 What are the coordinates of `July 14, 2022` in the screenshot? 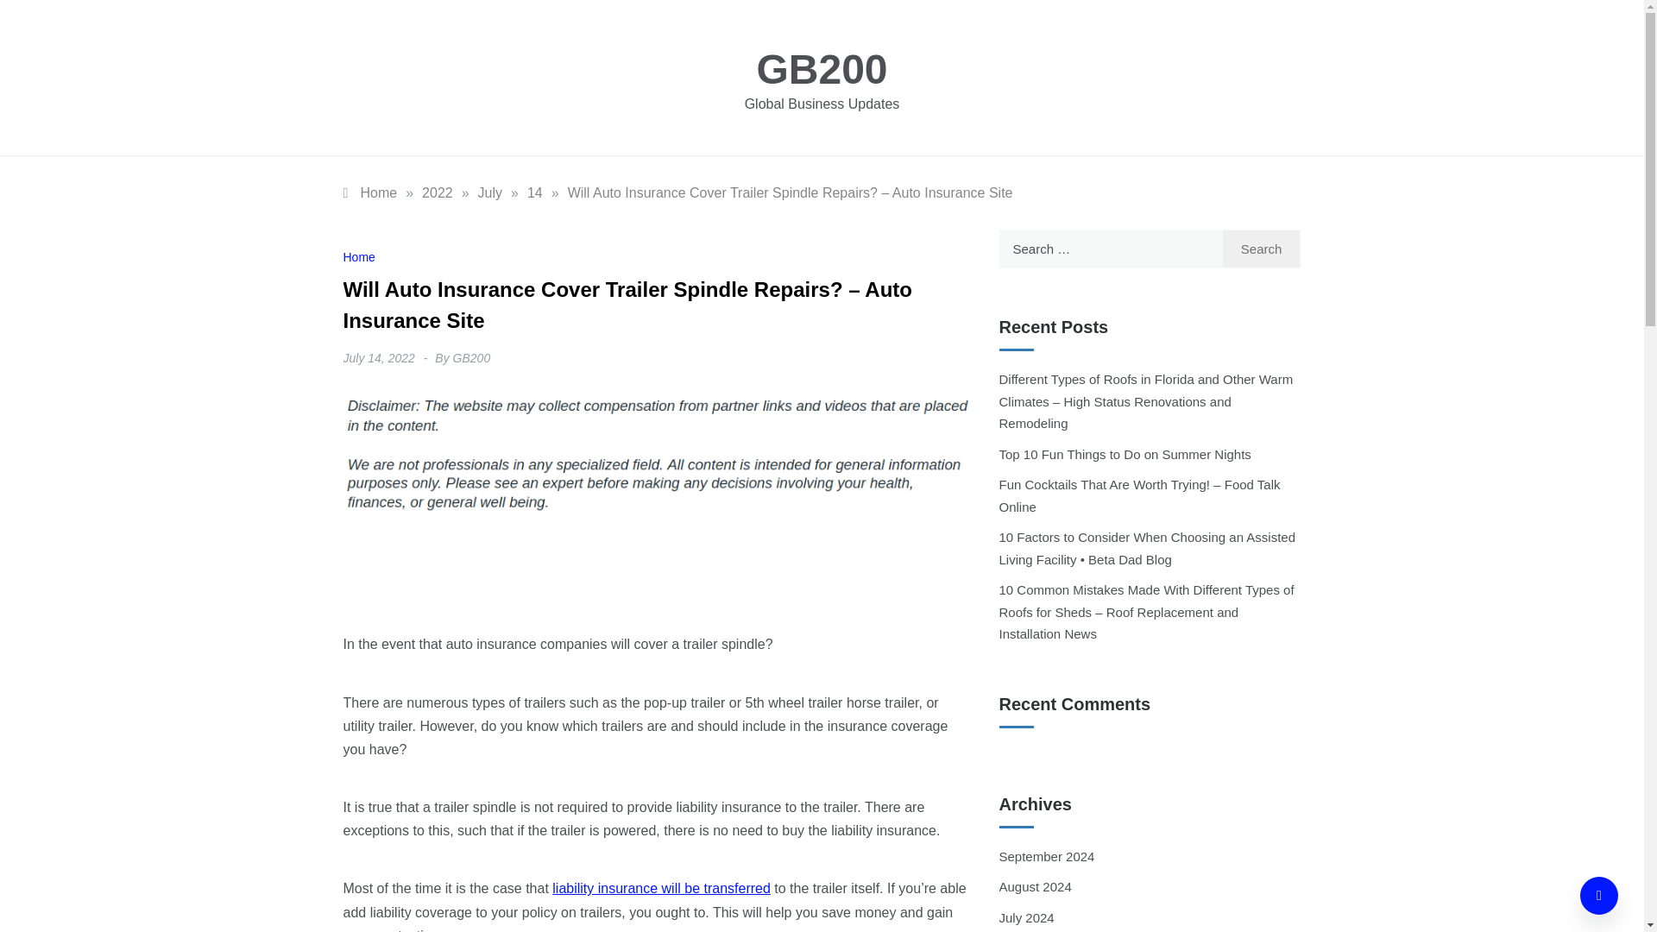 It's located at (379, 358).